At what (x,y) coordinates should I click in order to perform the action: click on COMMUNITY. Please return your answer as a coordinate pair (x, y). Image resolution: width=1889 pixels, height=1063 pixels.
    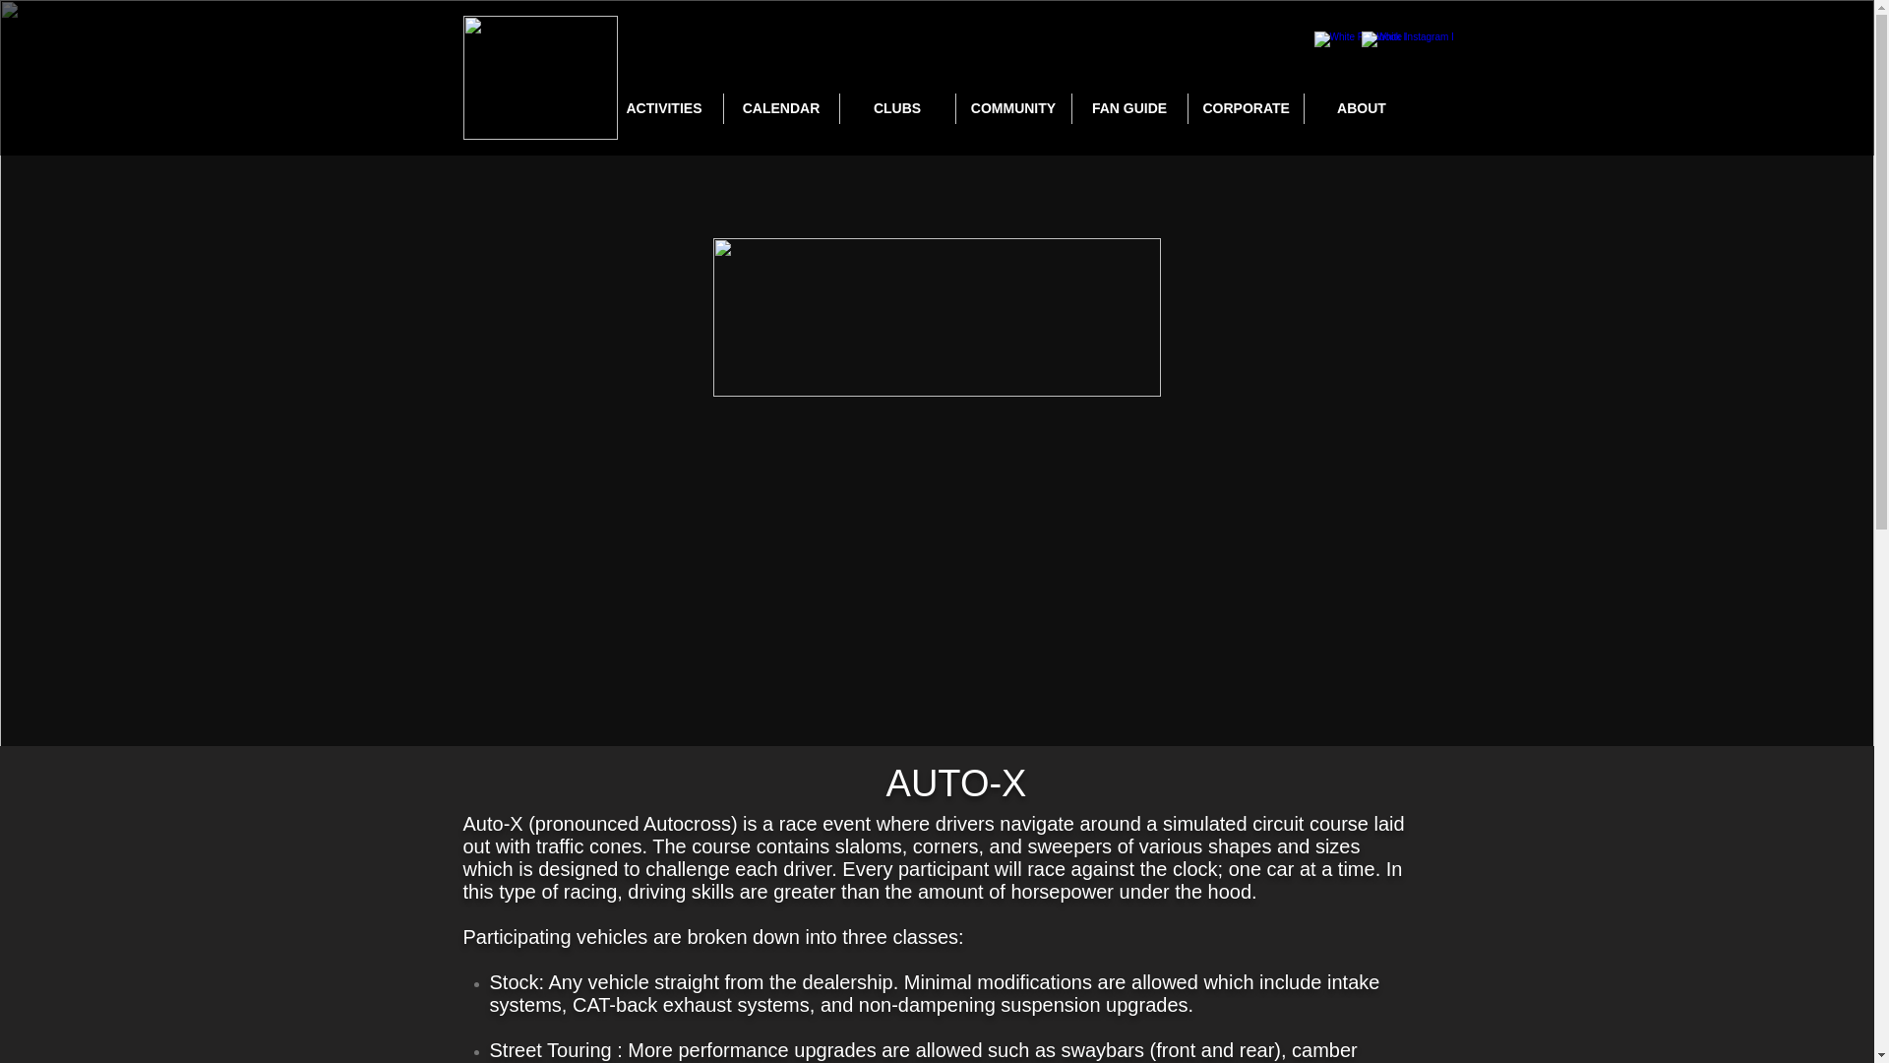
    Looking at the image, I should click on (1013, 108).